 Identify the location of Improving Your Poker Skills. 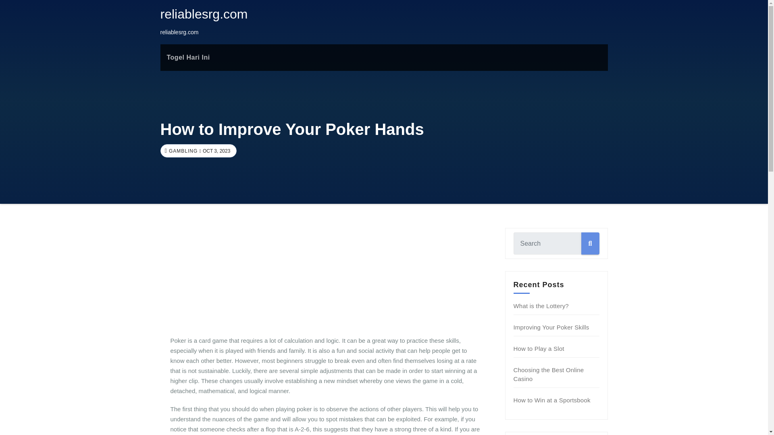
(551, 327).